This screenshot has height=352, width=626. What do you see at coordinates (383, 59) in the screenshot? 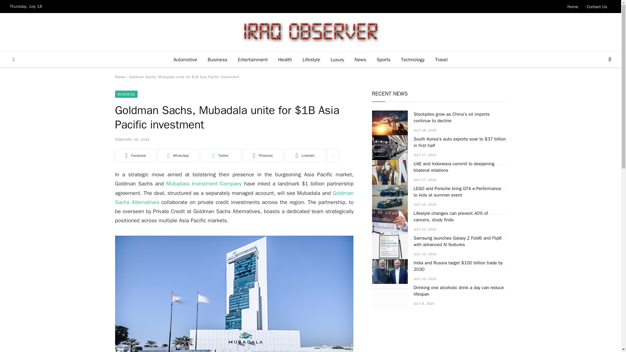
I see `Sports` at bounding box center [383, 59].